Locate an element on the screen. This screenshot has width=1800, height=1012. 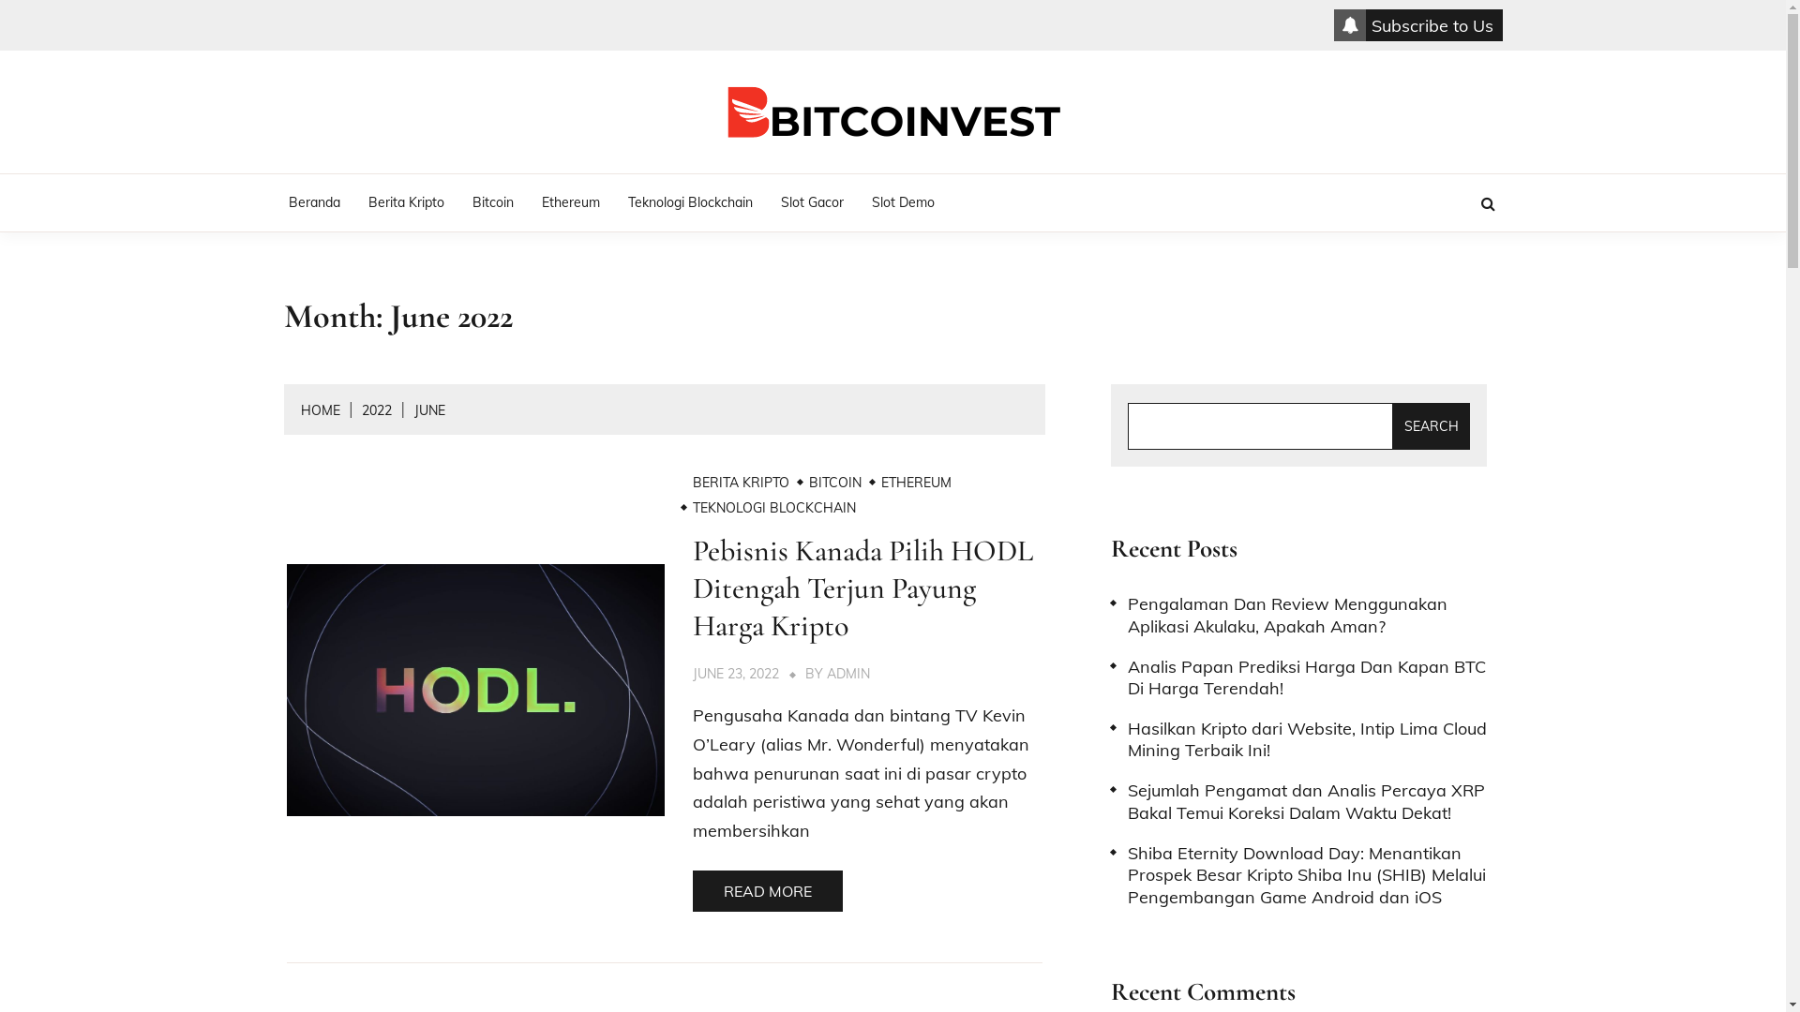
JUNE 23, 2022 is located at coordinates (736, 674).